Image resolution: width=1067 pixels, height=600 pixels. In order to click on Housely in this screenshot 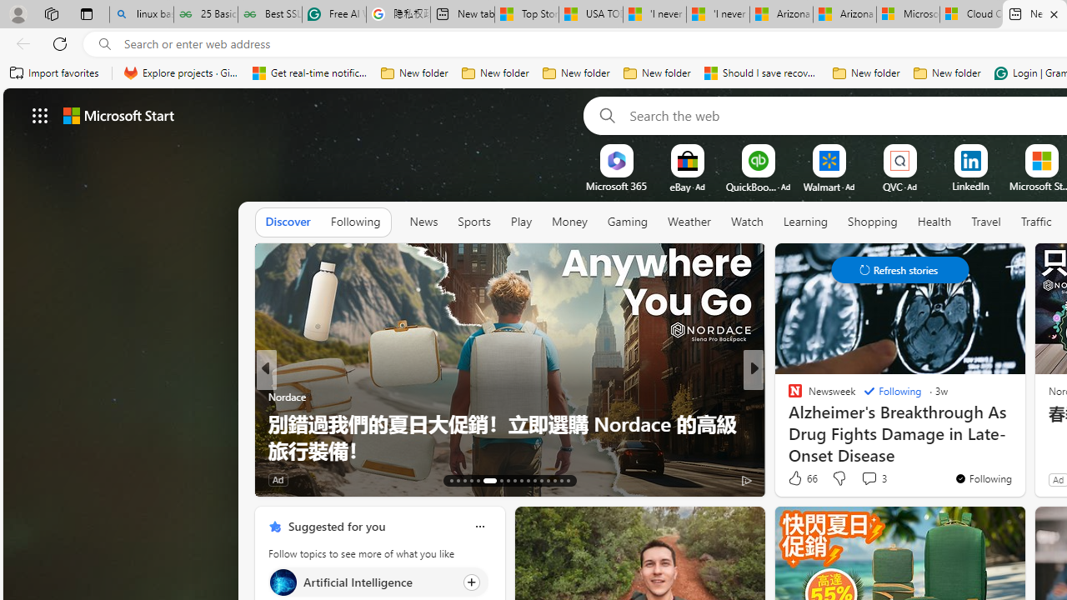, I will do `click(274, 423)`.